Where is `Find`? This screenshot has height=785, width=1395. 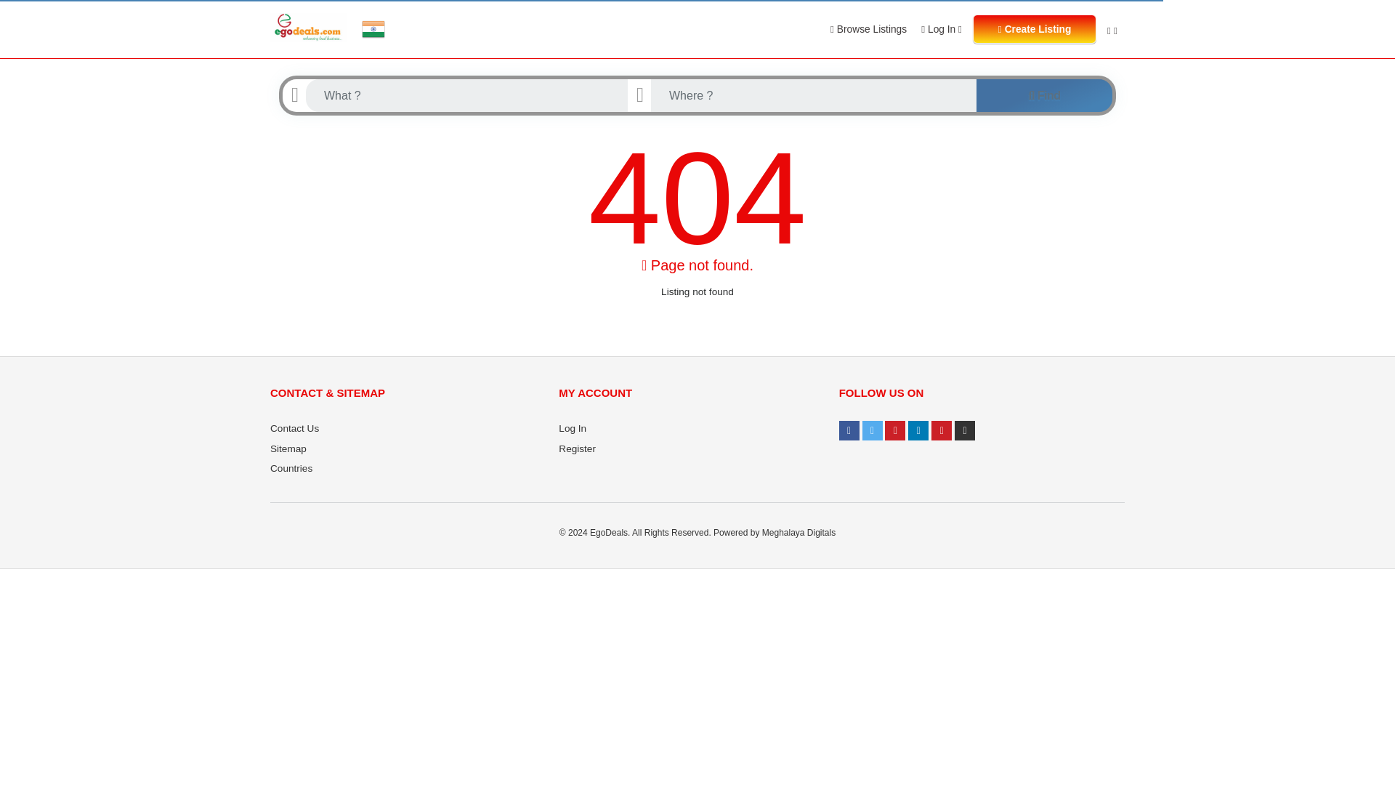 Find is located at coordinates (1044, 96).